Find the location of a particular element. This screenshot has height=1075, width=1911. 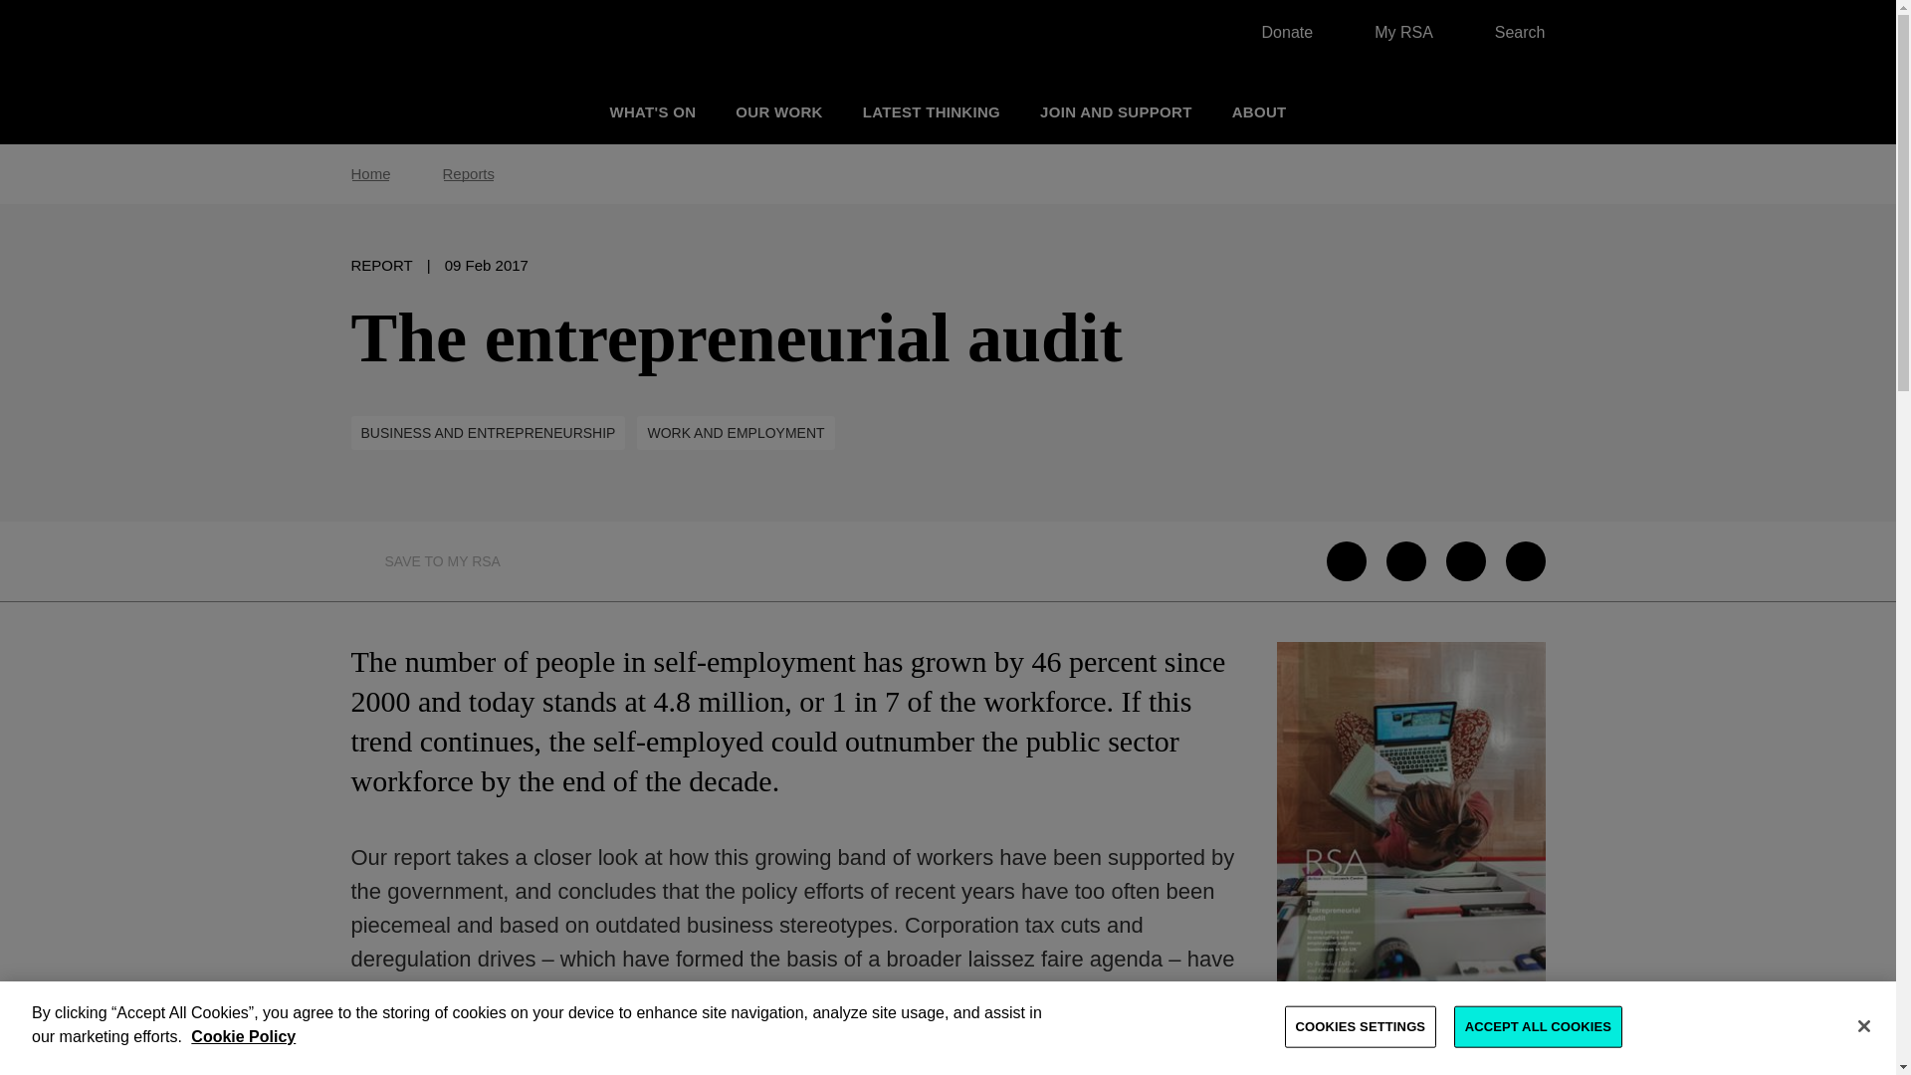

Donate is located at coordinates (1277, 32).